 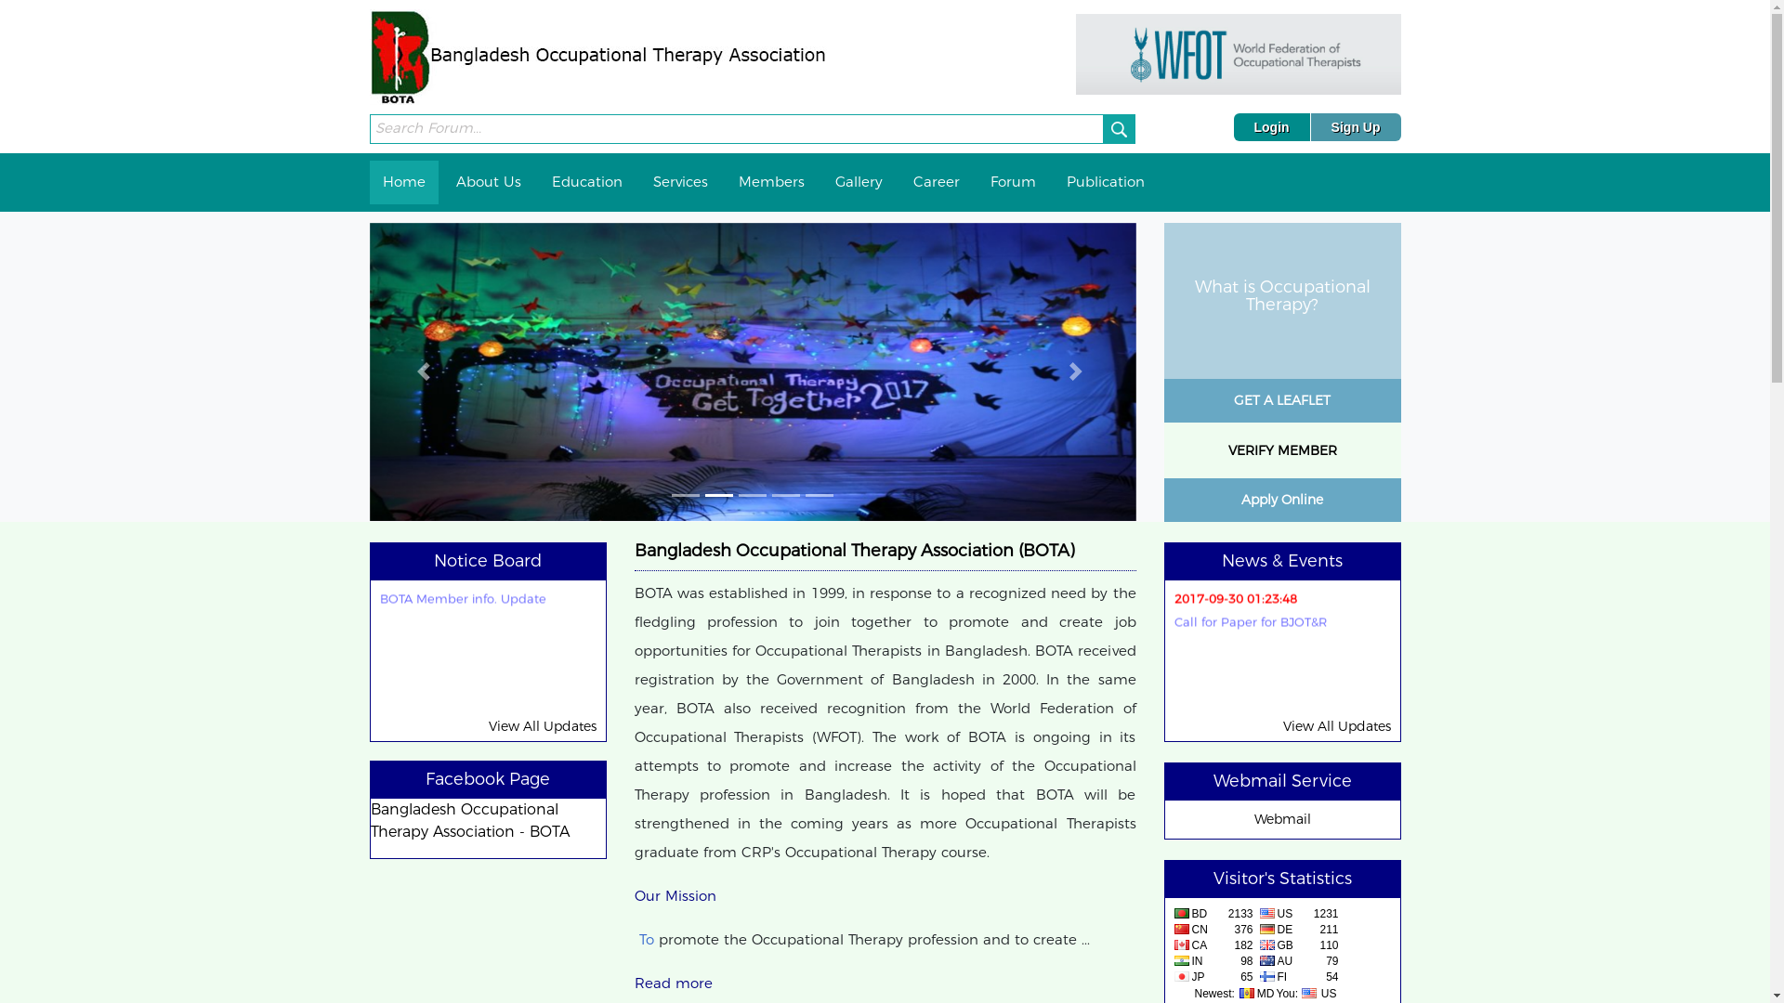 What do you see at coordinates (463, 616) in the screenshot?
I see `BOTA Member info. Update` at bounding box center [463, 616].